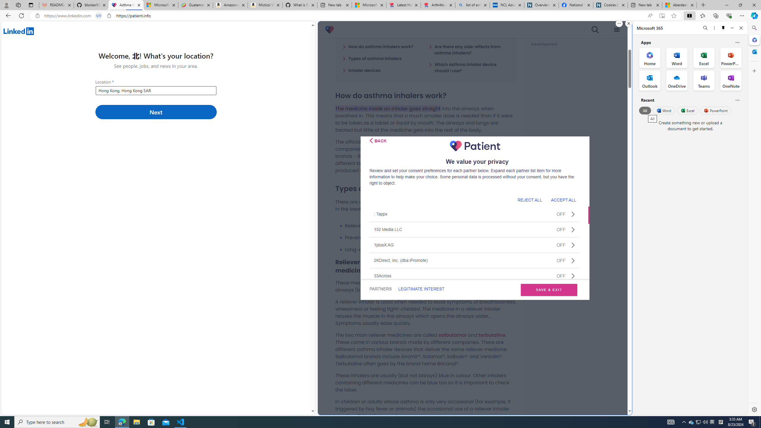  I want to click on Which asthma inhaler device should I use?, so click(469, 67).